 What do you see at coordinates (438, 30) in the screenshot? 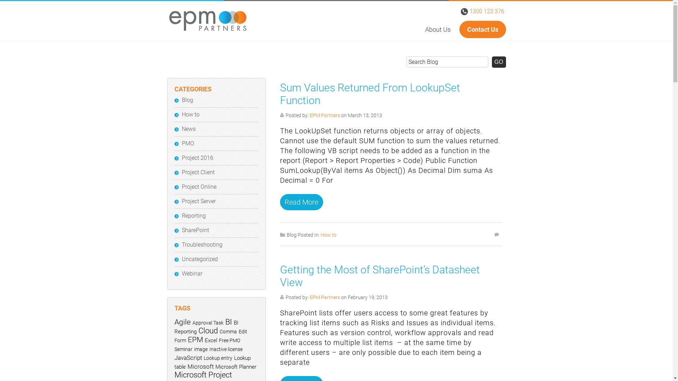
I see `About Us` at bounding box center [438, 30].